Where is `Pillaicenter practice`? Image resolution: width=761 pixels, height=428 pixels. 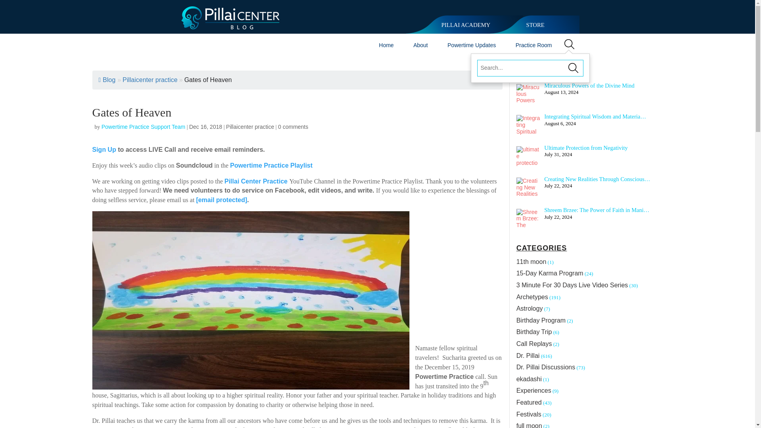
Pillaicenter practice is located at coordinates (250, 127).